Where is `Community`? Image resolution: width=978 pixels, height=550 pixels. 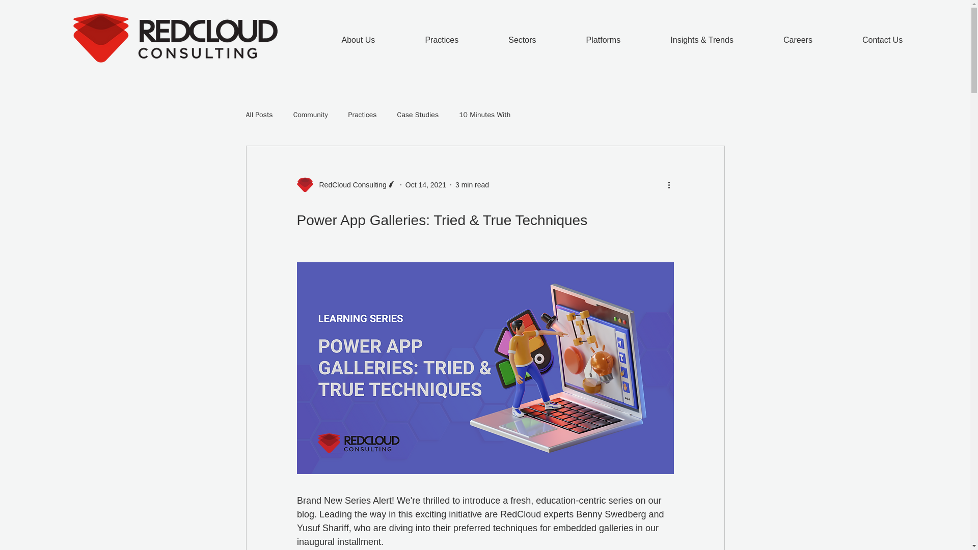 Community is located at coordinates (311, 115).